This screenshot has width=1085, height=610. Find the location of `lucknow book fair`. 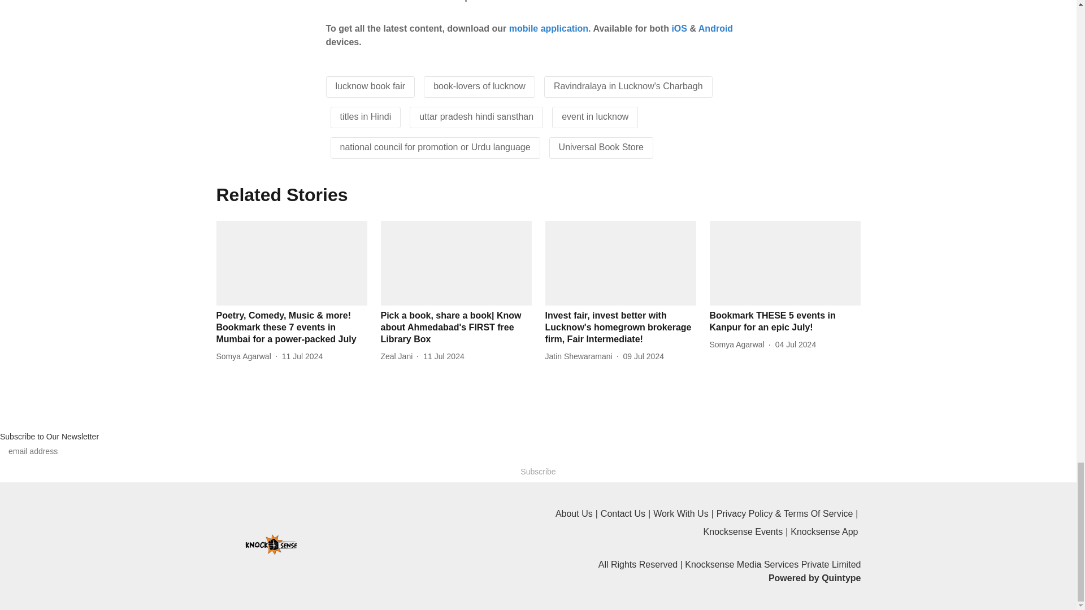

lucknow book fair is located at coordinates (371, 86).